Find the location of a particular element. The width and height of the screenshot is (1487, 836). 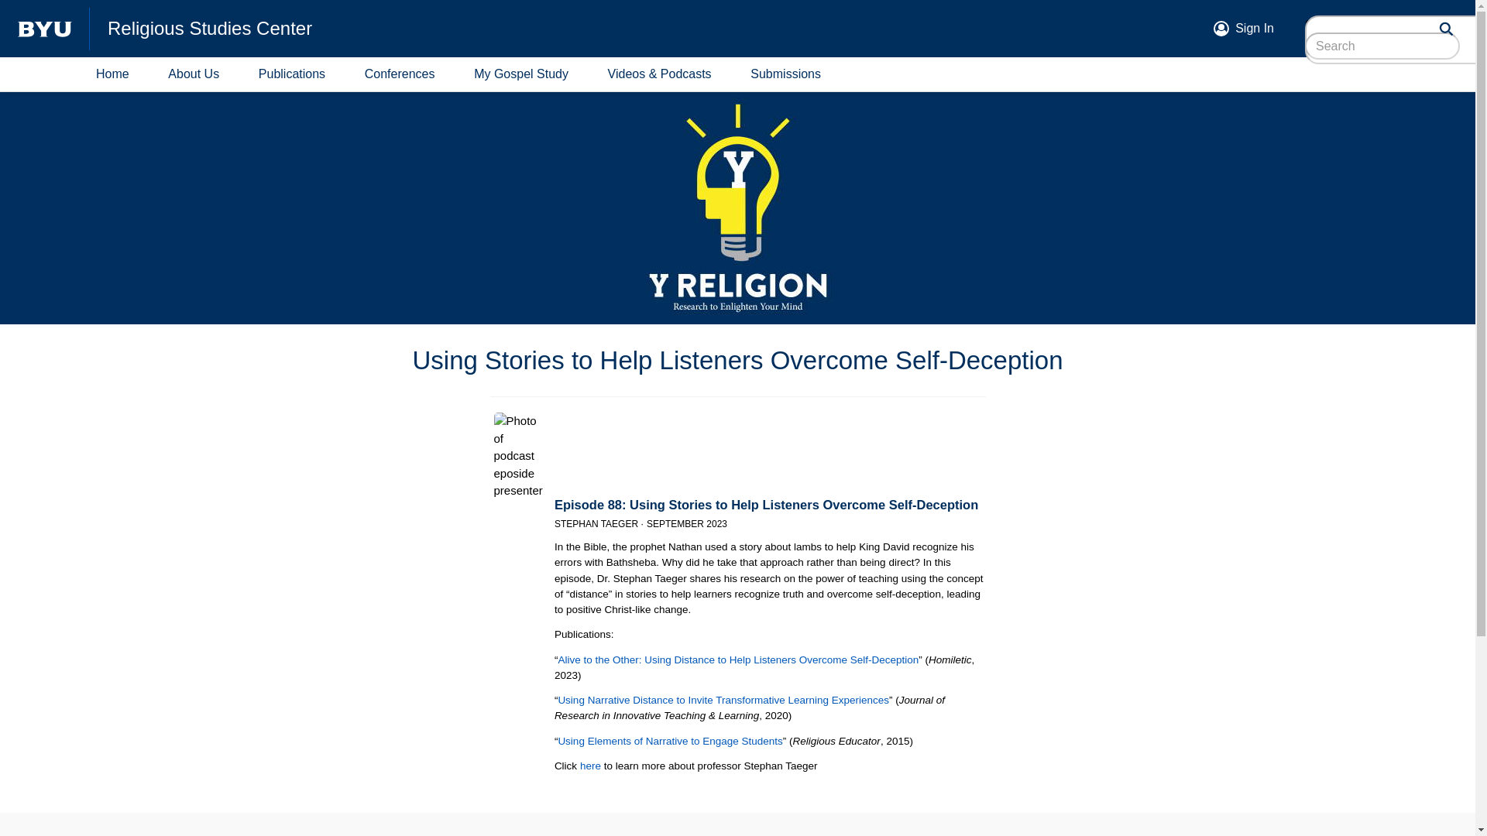

Conferences is located at coordinates (400, 74).